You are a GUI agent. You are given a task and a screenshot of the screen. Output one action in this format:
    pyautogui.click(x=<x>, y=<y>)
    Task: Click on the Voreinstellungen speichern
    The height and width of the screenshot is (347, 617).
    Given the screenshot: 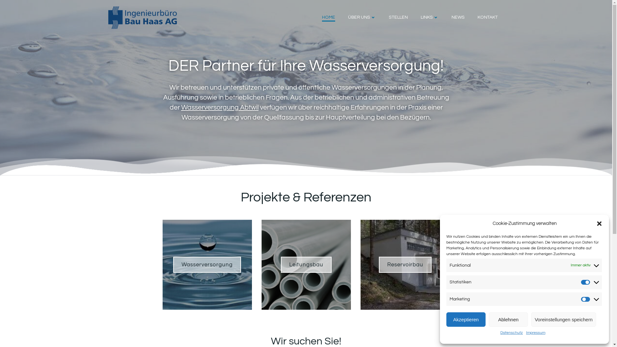 What is the action you would take?
    pyautogui.click(x=564, y=319)
    